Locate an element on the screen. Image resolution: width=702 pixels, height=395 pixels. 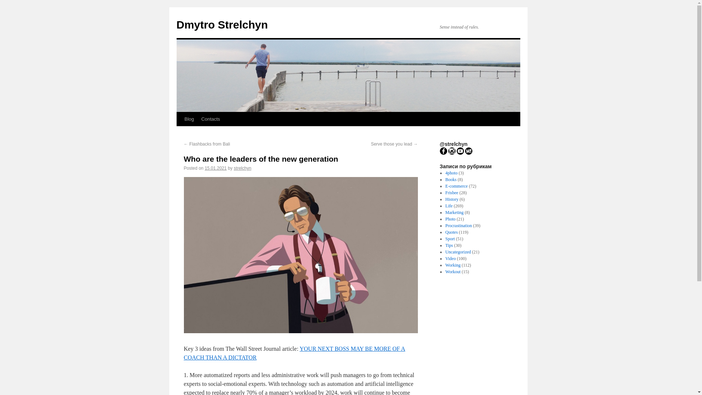
Workout is located at coordinates (453, 271).